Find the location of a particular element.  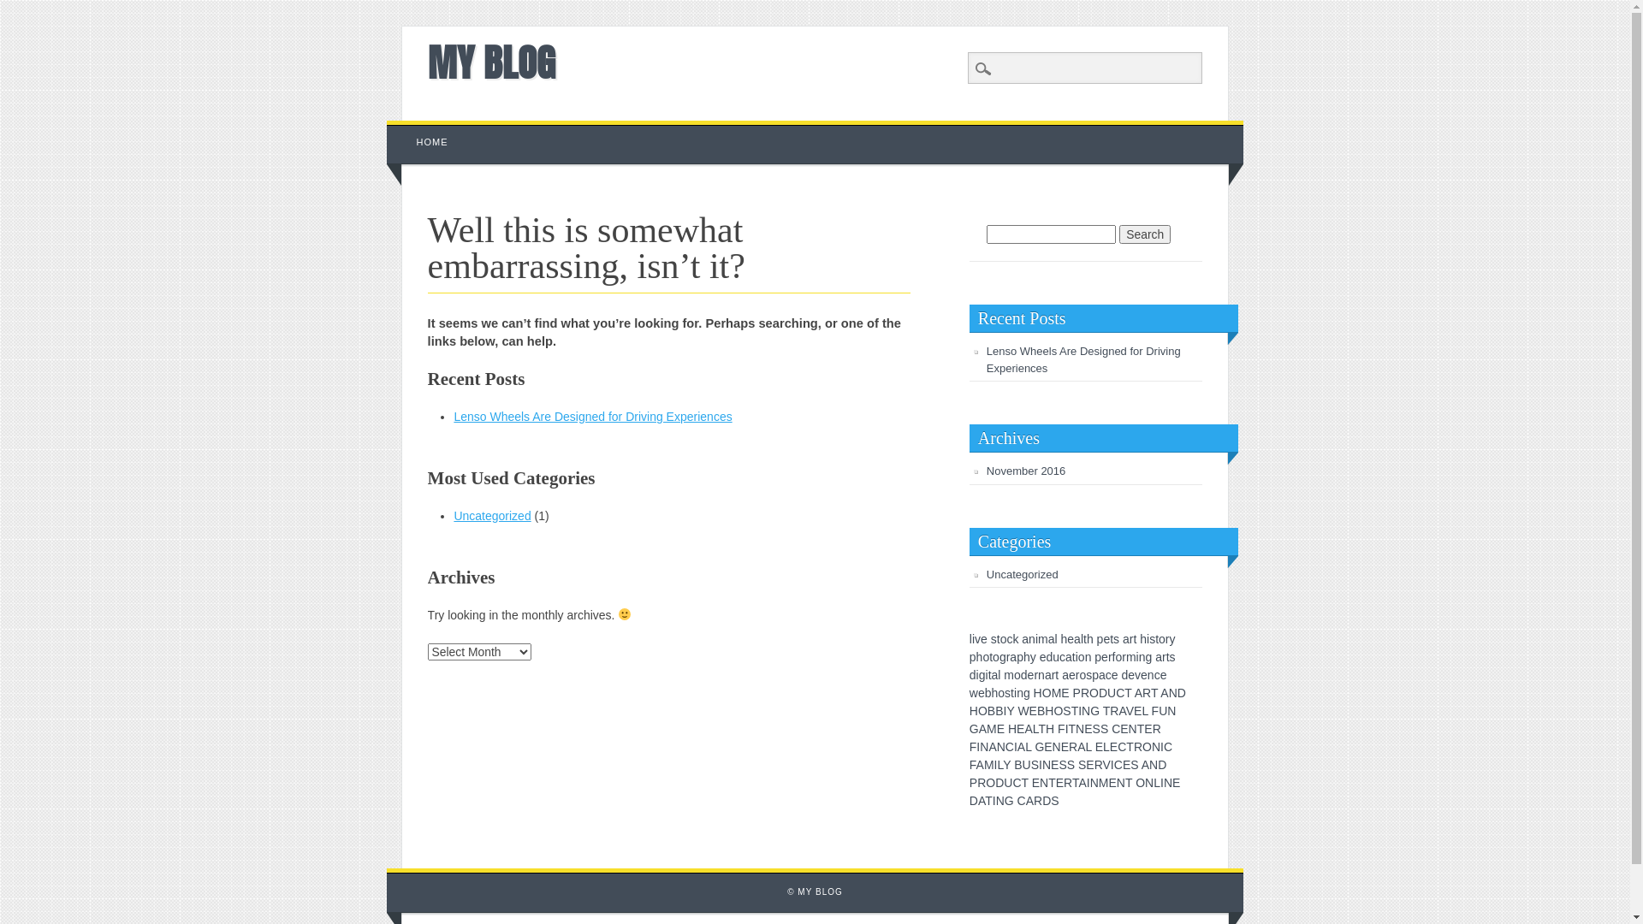

s is located at coordinates (1172, 657).